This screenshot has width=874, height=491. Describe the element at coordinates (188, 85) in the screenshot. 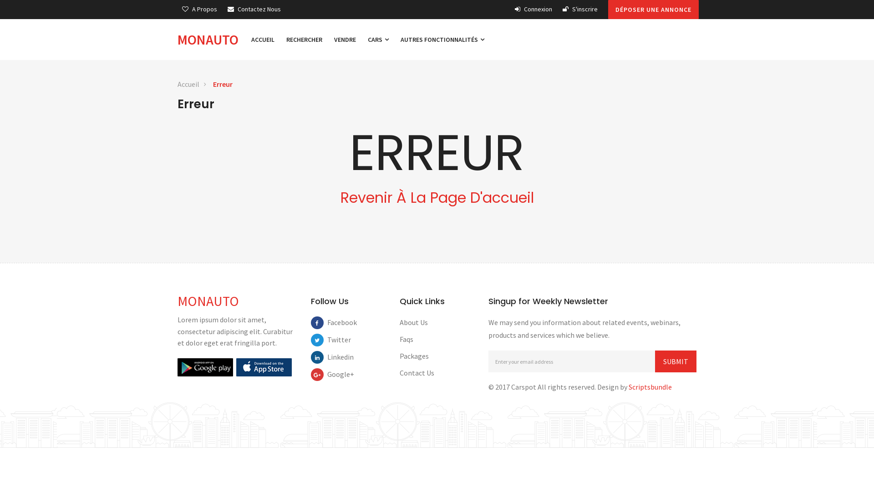

I see `Accueil` at that location.